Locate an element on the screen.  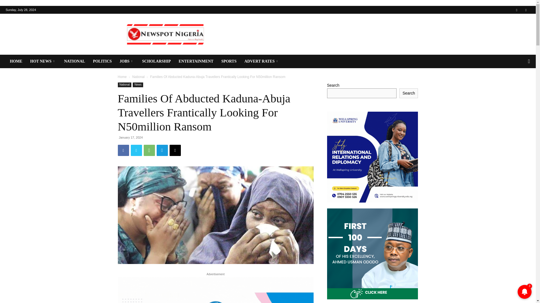
HOME is located at coordinates (16, 61).